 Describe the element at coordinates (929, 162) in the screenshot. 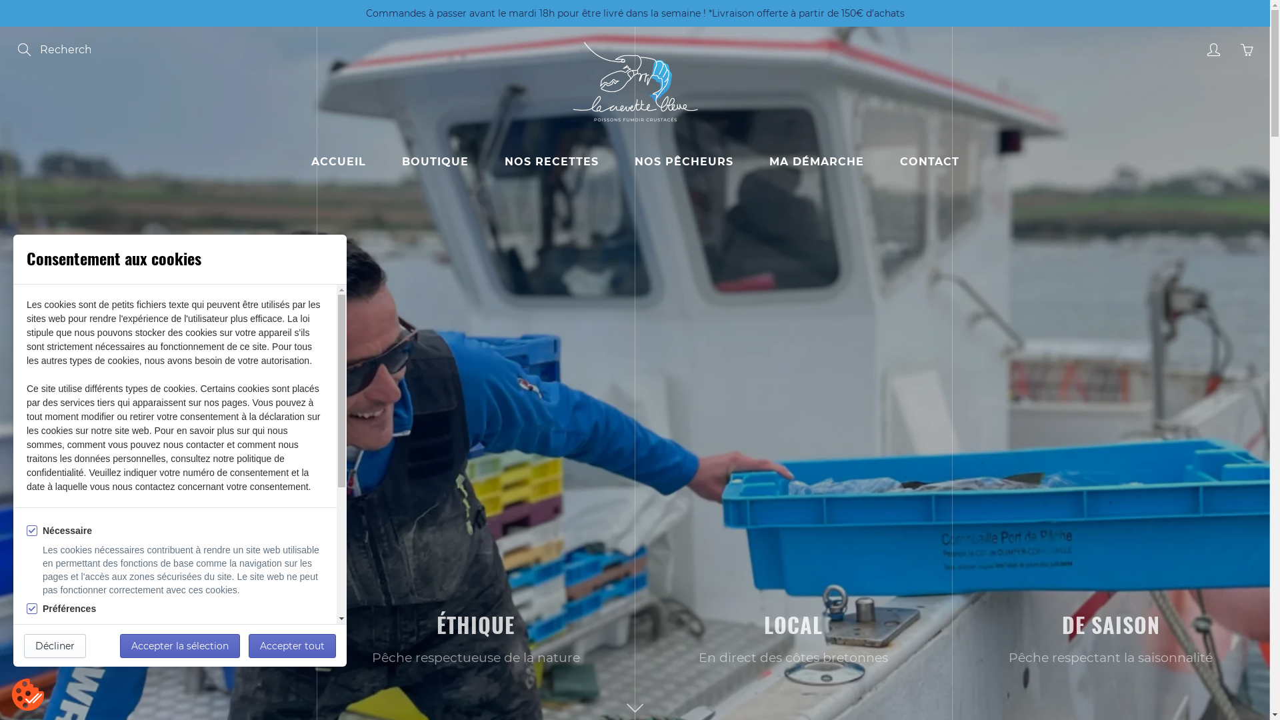

I see `CONTACT` at that location.